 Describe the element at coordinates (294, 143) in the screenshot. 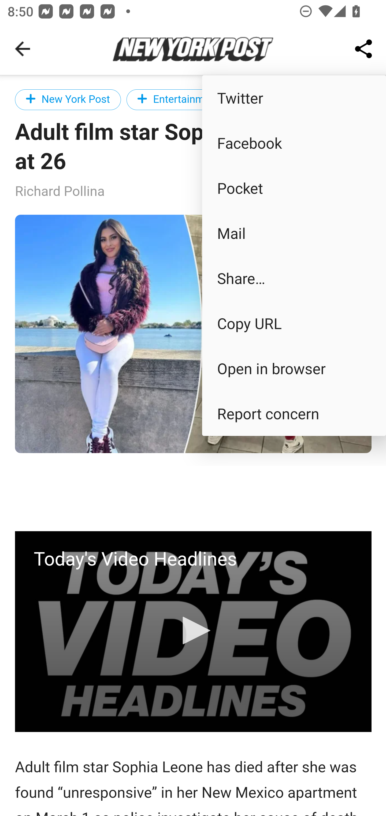

I see `Facebook` at that location.